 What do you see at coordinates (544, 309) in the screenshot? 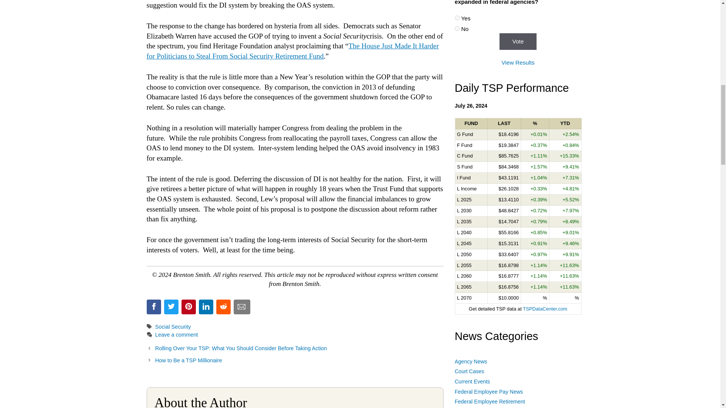
I see `TSPDataCenter.com` at bounding box center [544, 309].